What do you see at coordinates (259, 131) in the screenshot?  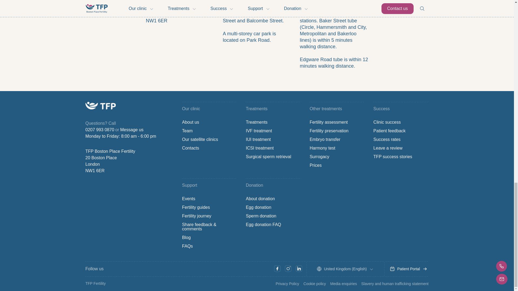 I see `IVF treatment` at bounding box center [259, 131].